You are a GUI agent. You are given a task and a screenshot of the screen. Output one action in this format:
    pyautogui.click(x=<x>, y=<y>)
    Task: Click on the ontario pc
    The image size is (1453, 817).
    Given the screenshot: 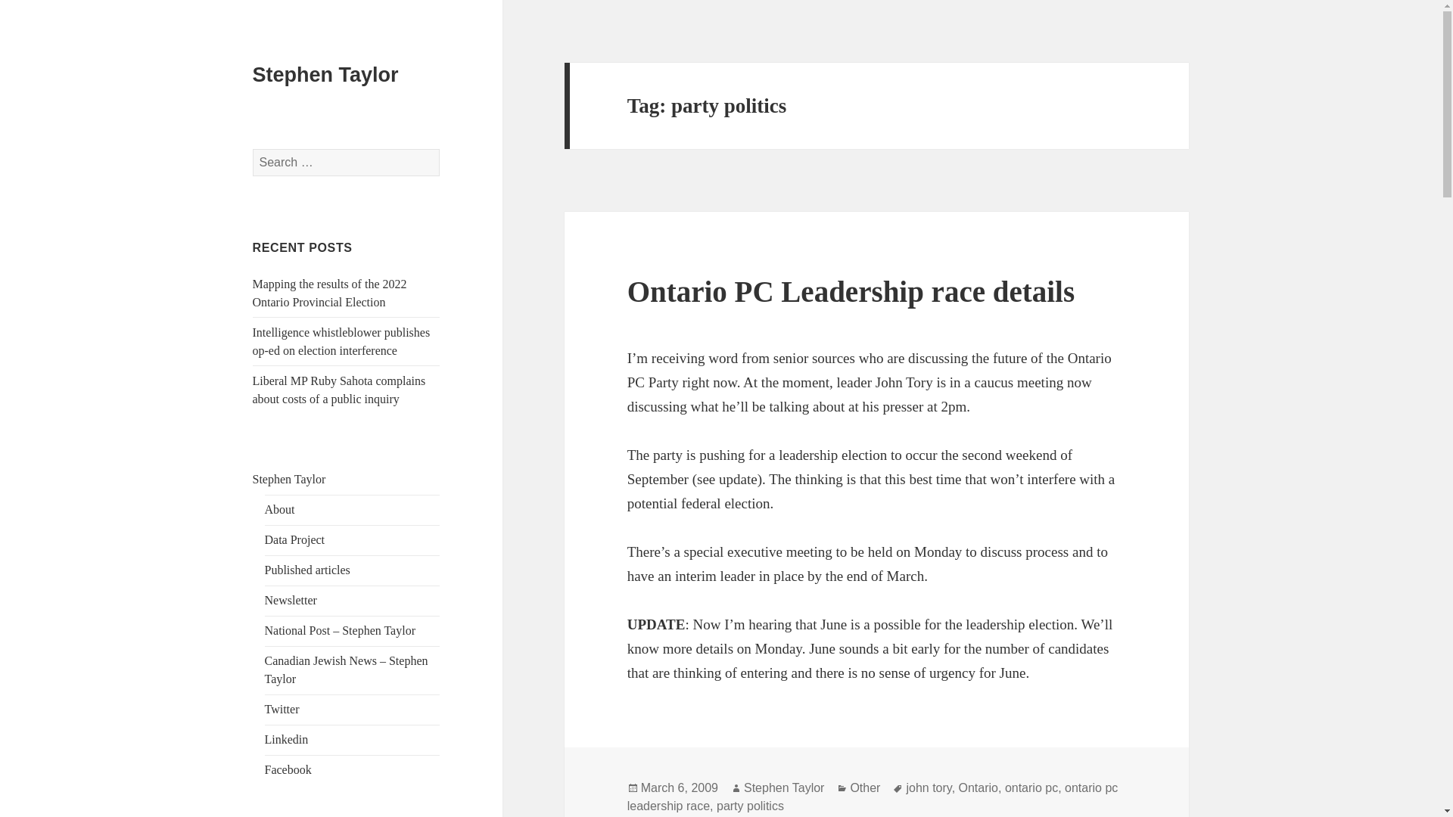 What is the action you would take?
    pyautogui.click(x=1031, y=787)
    